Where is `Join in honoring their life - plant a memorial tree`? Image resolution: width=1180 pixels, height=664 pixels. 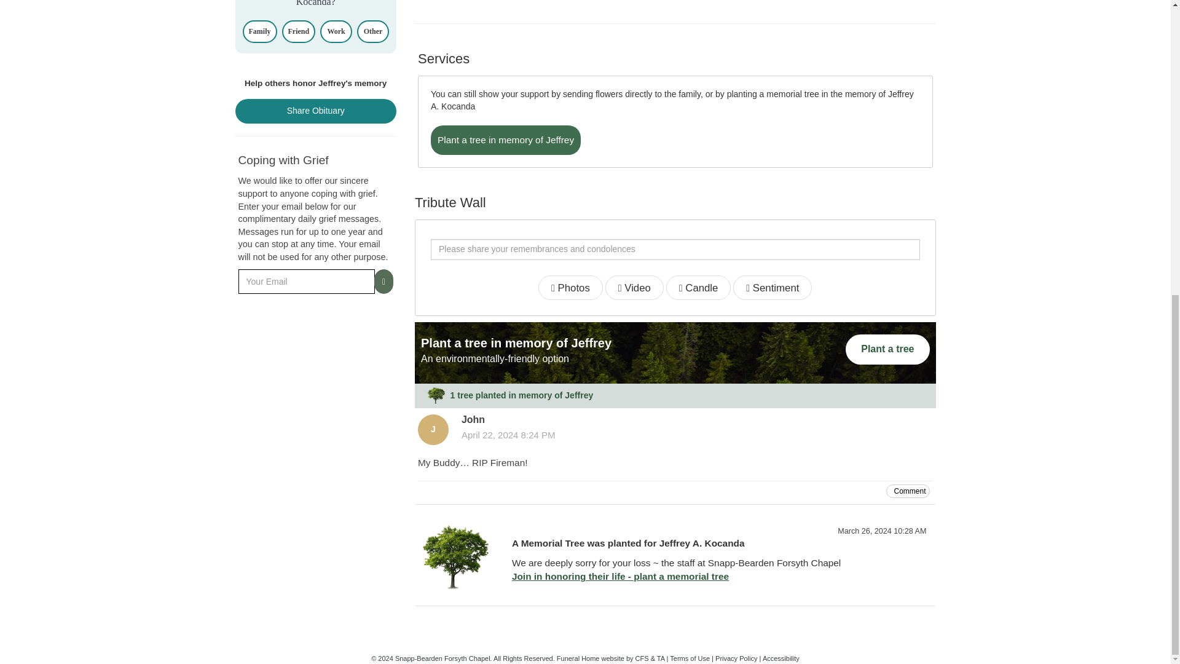
Join in honoring their life - plant a memorial tree is located at coordinates (621, 576).